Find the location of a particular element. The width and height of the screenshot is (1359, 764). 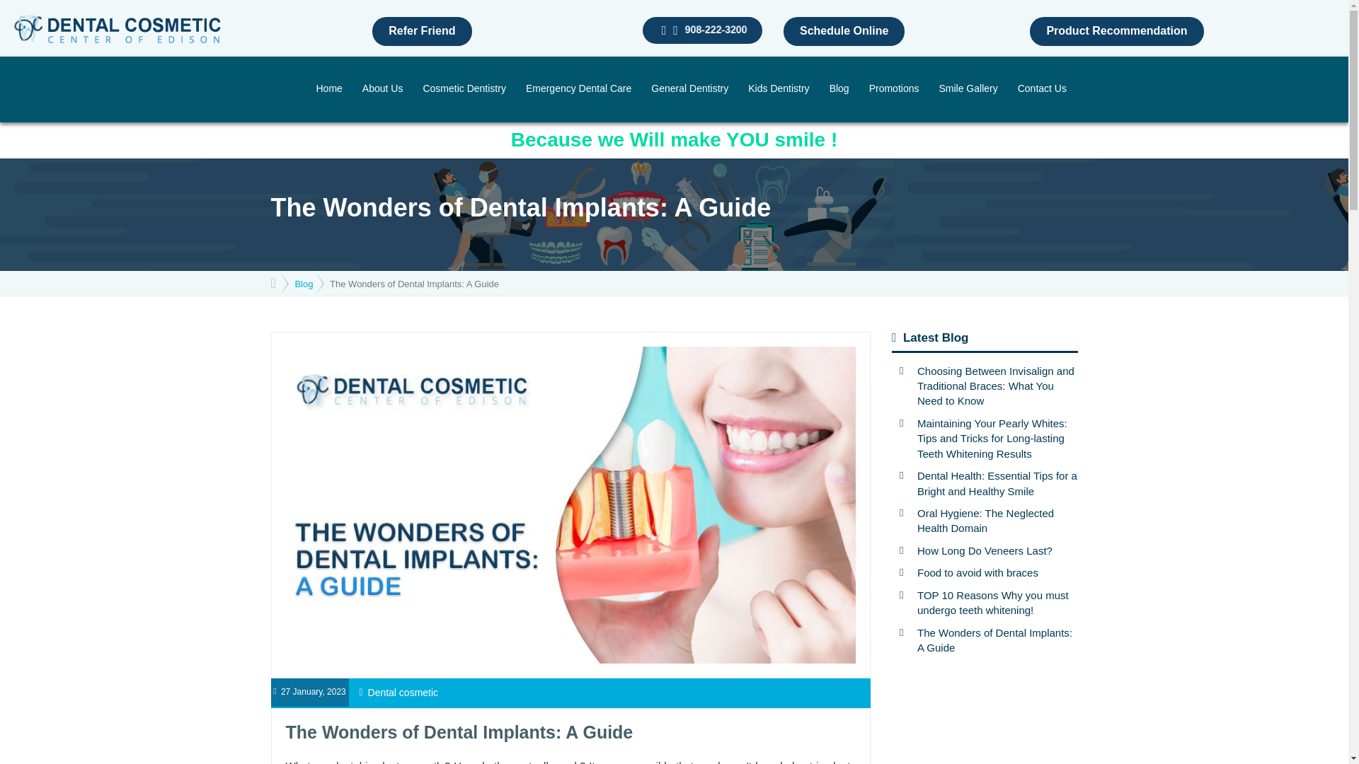

Emergency Dental Care is located at coordinates (579, 89).